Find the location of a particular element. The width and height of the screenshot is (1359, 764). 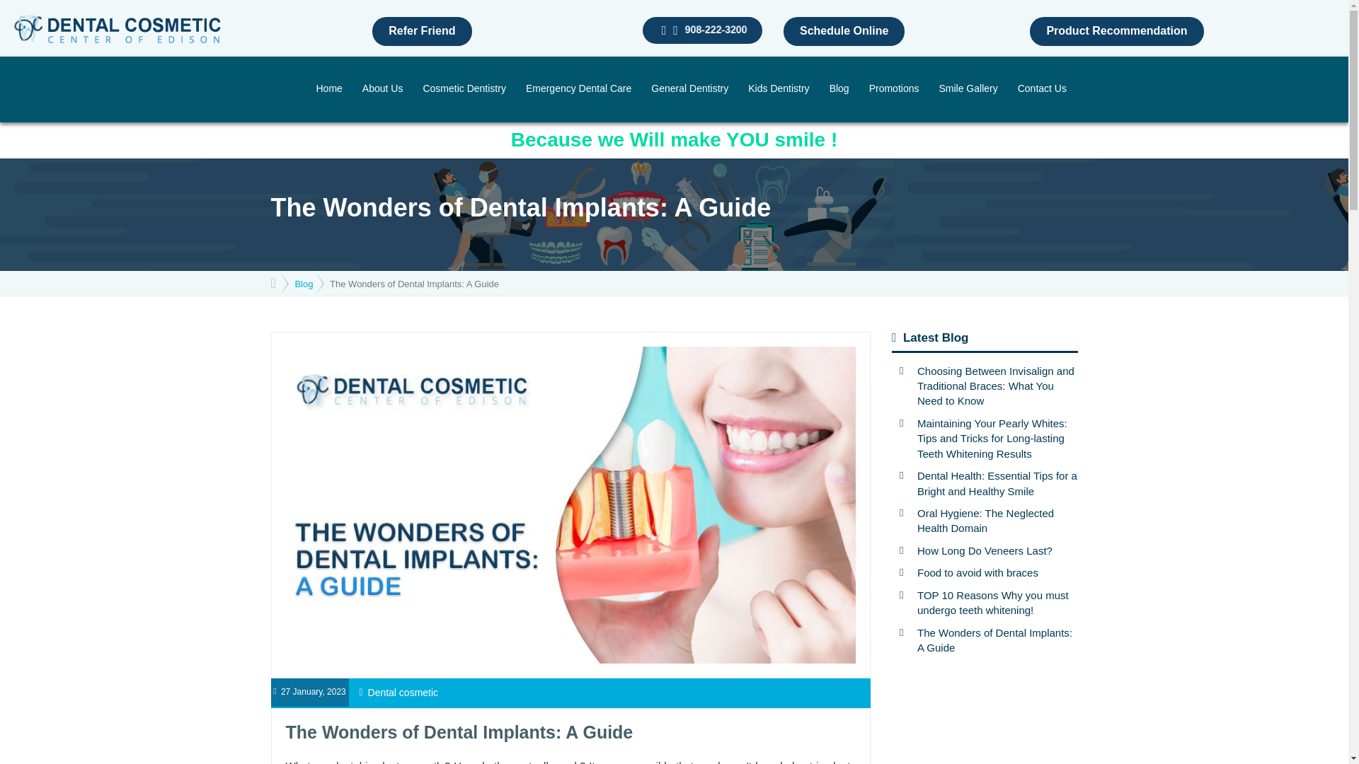

Emergency Dental Care is located at coordinates (579, 89).